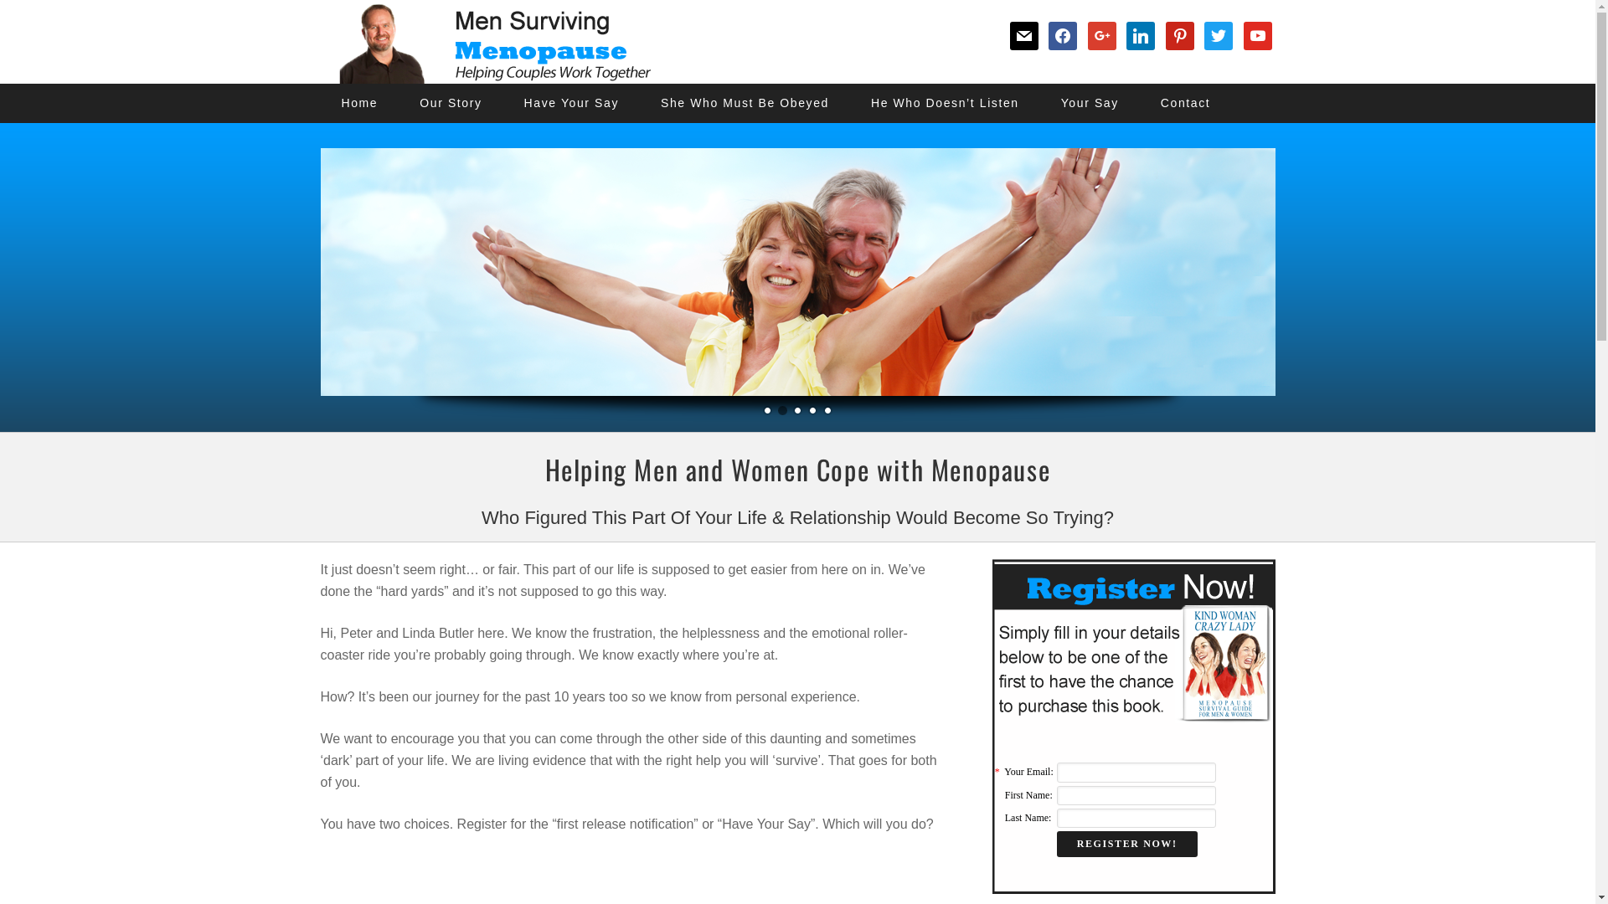 This screenshot has width=1608, height=904. What do you see at coordinates (827, 412) in the screenshot?
I see `5` at bounding box center [827, 412].